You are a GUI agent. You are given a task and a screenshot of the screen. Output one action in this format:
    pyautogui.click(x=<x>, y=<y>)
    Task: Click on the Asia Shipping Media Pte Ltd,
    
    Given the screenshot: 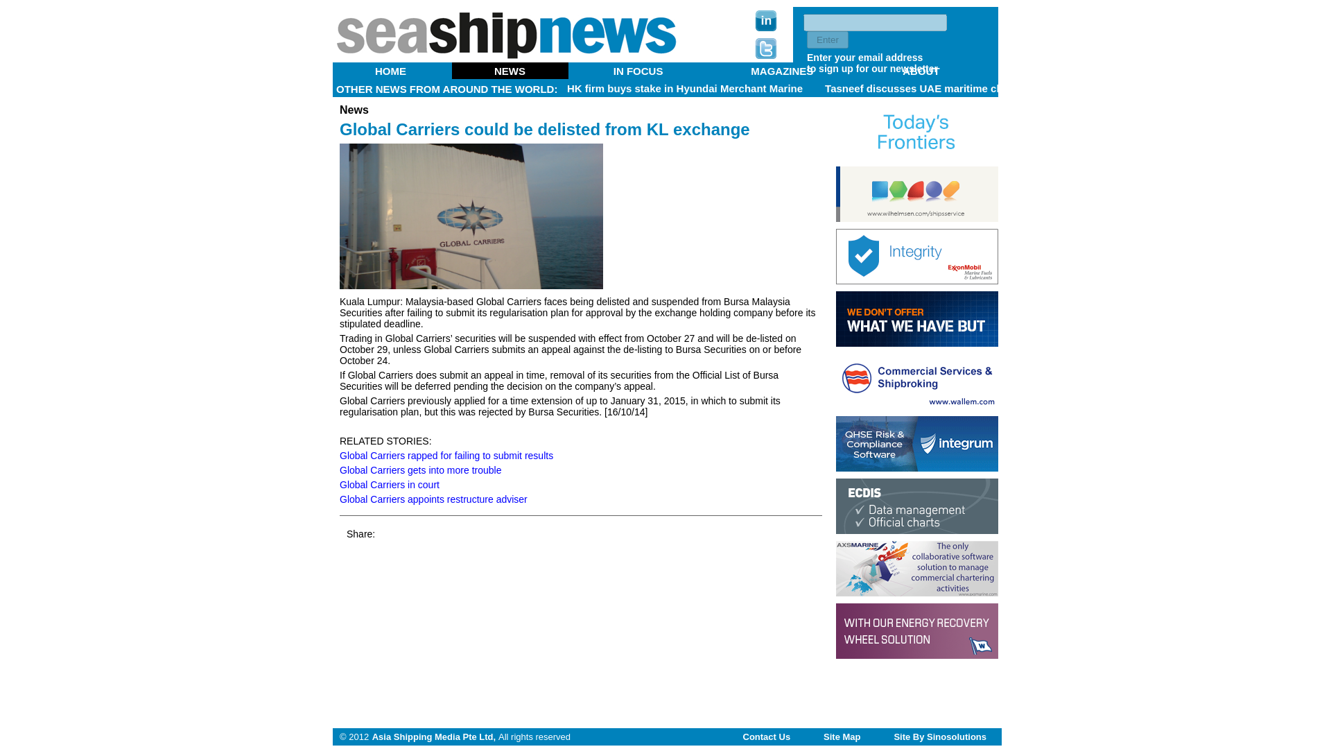 What is the action you would take?
    pyautogui.click(x=434, y=736)
    